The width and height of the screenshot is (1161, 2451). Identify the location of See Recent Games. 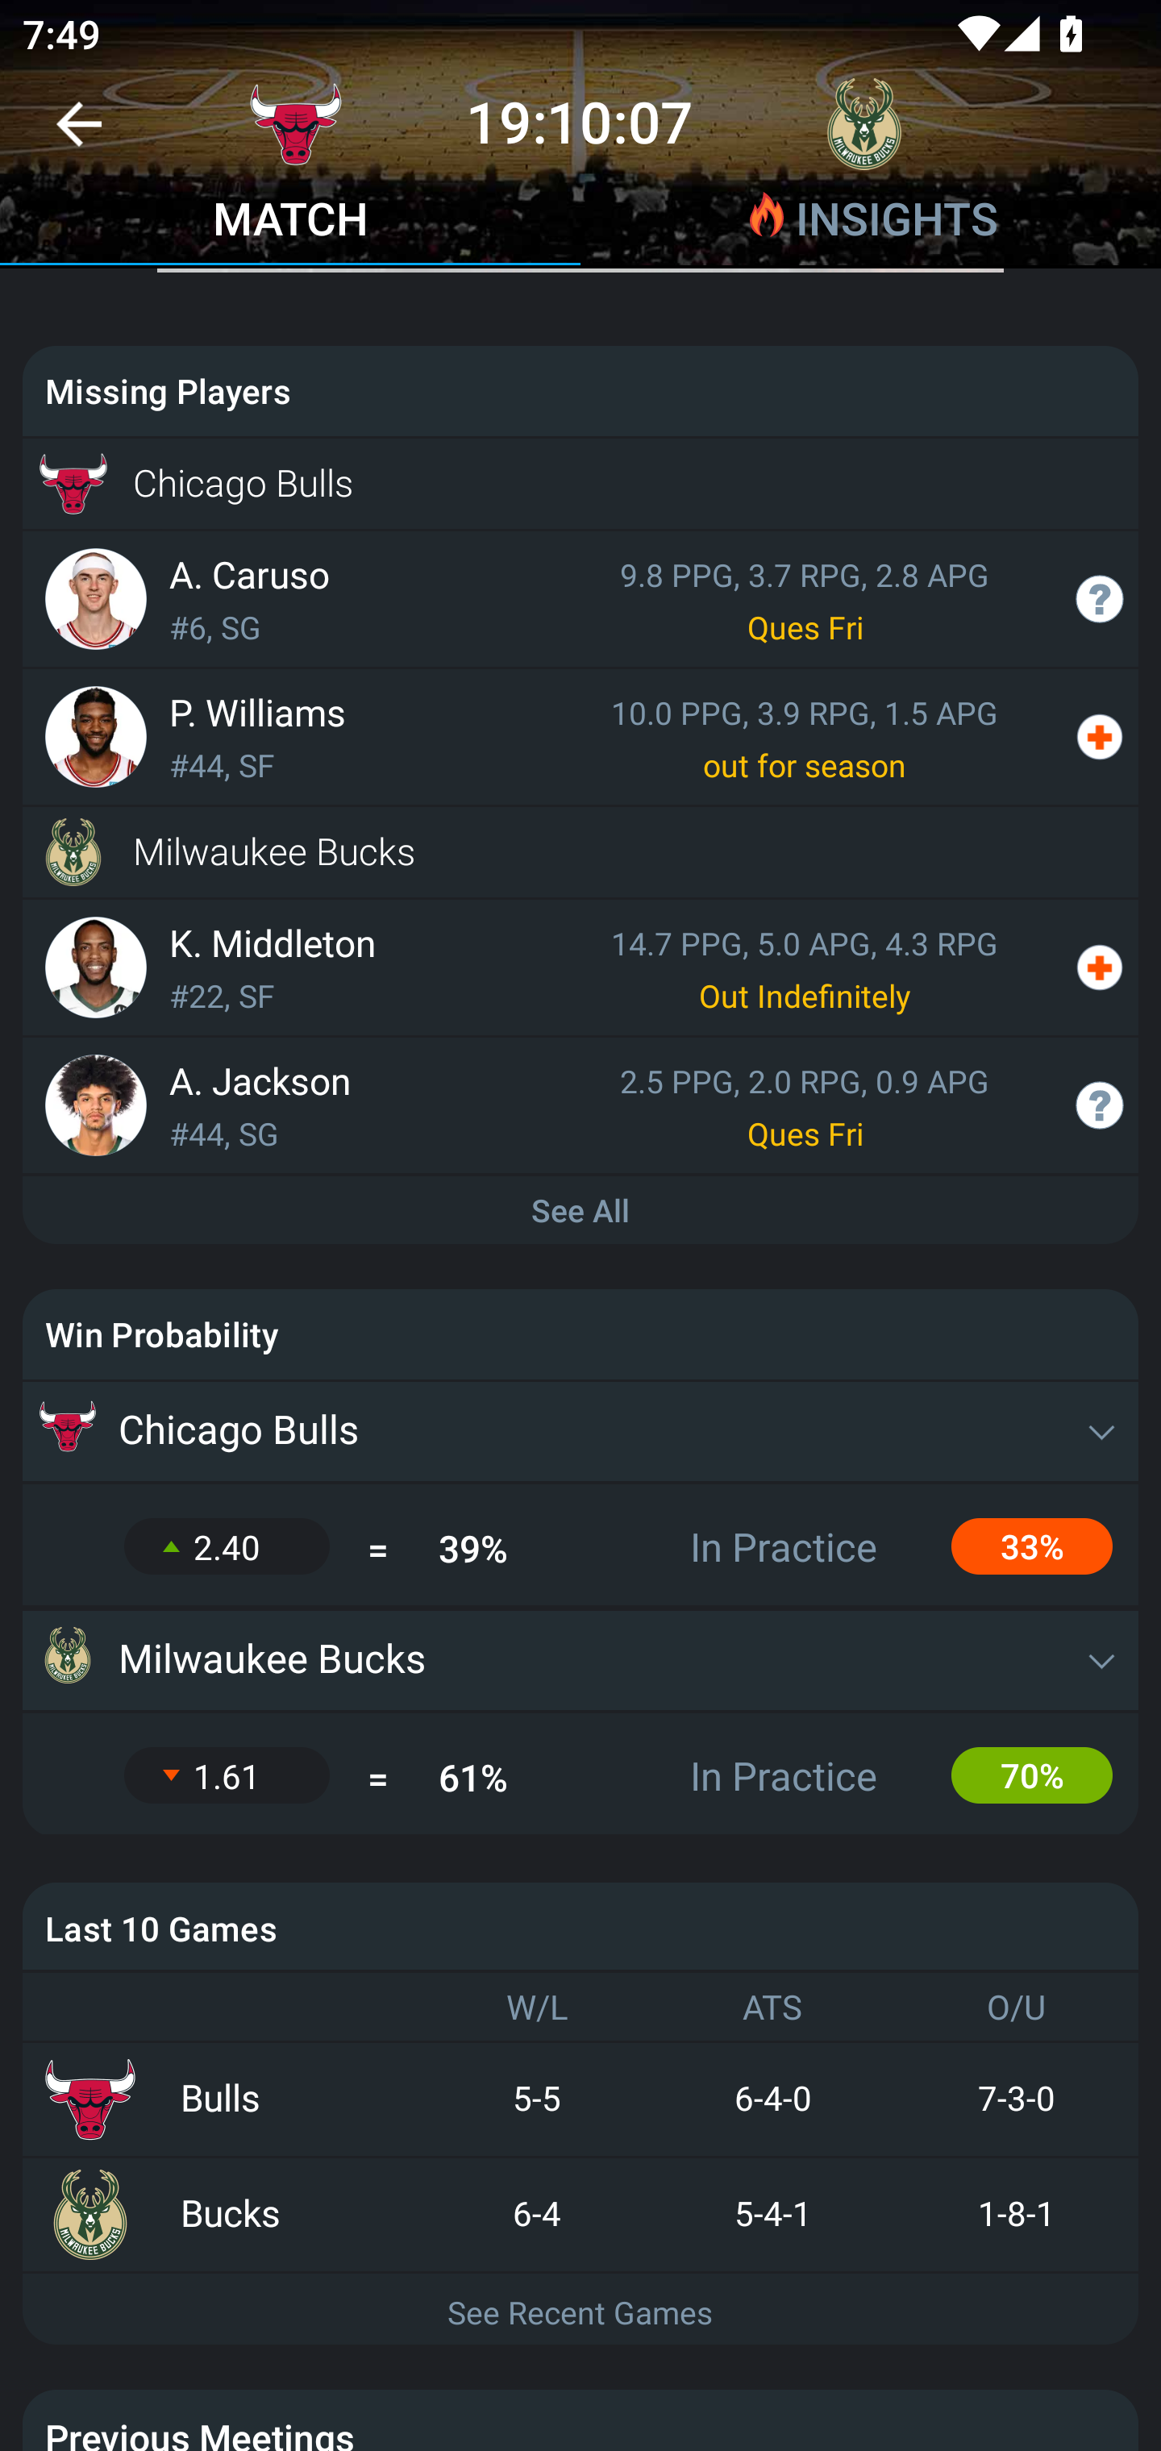
(580, 2310).